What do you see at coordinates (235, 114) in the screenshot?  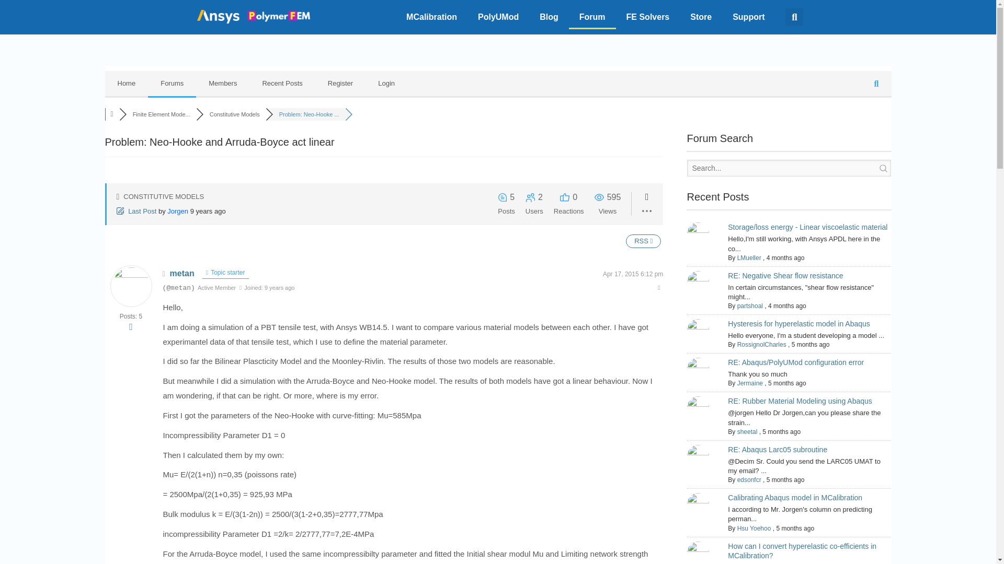 I see `Constitutive Models` at bounding box center [235, 114].